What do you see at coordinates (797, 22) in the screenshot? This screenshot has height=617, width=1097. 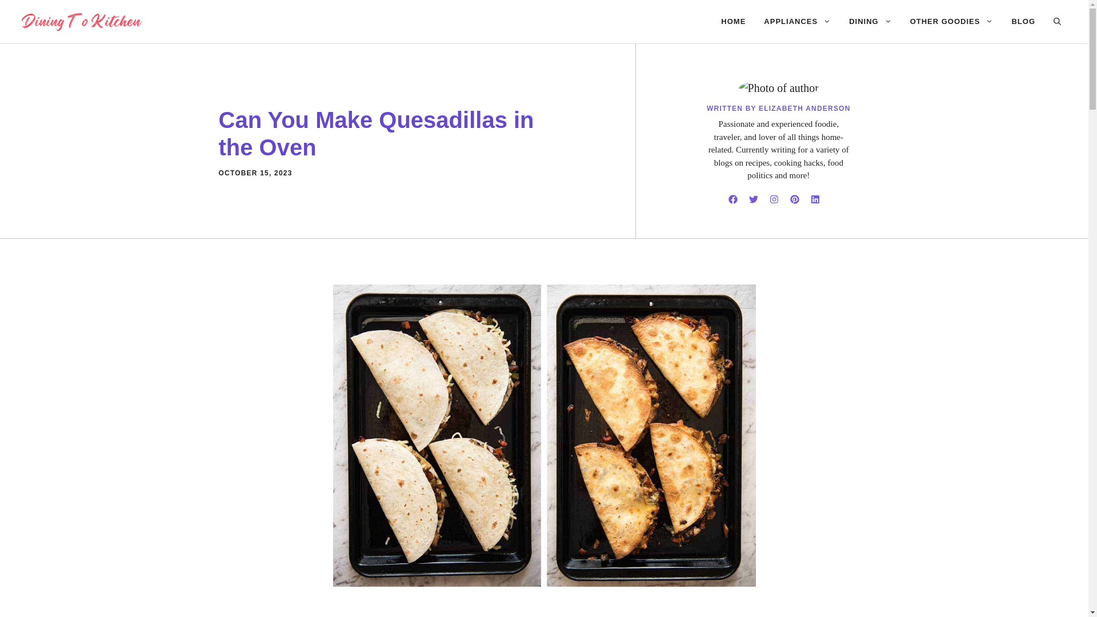 I see `APPLIANCES` at bounding box center [797, 22].